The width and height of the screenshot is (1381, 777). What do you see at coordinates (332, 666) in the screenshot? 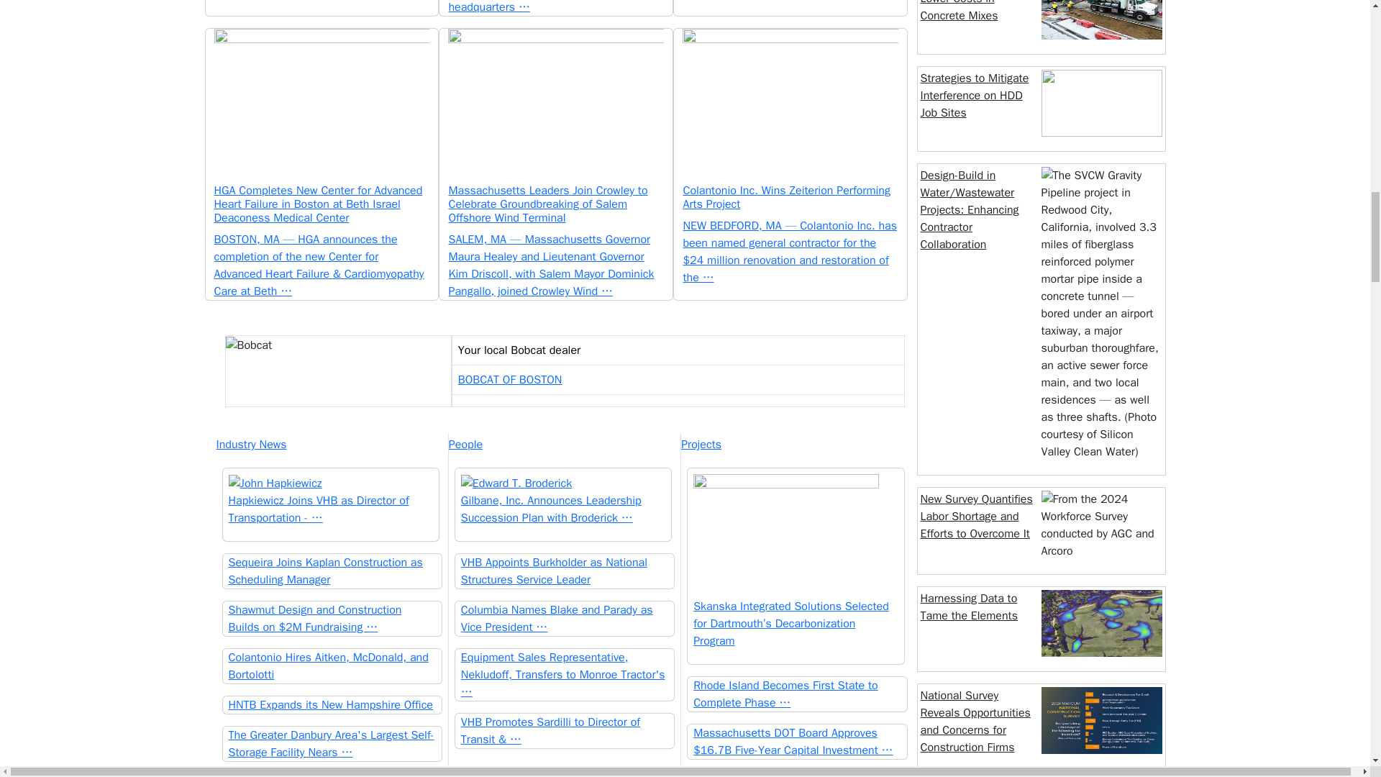
I see `Colantonio Hires Aitken, McDonald, and Bortolotti` at bounding box center [332, 666].